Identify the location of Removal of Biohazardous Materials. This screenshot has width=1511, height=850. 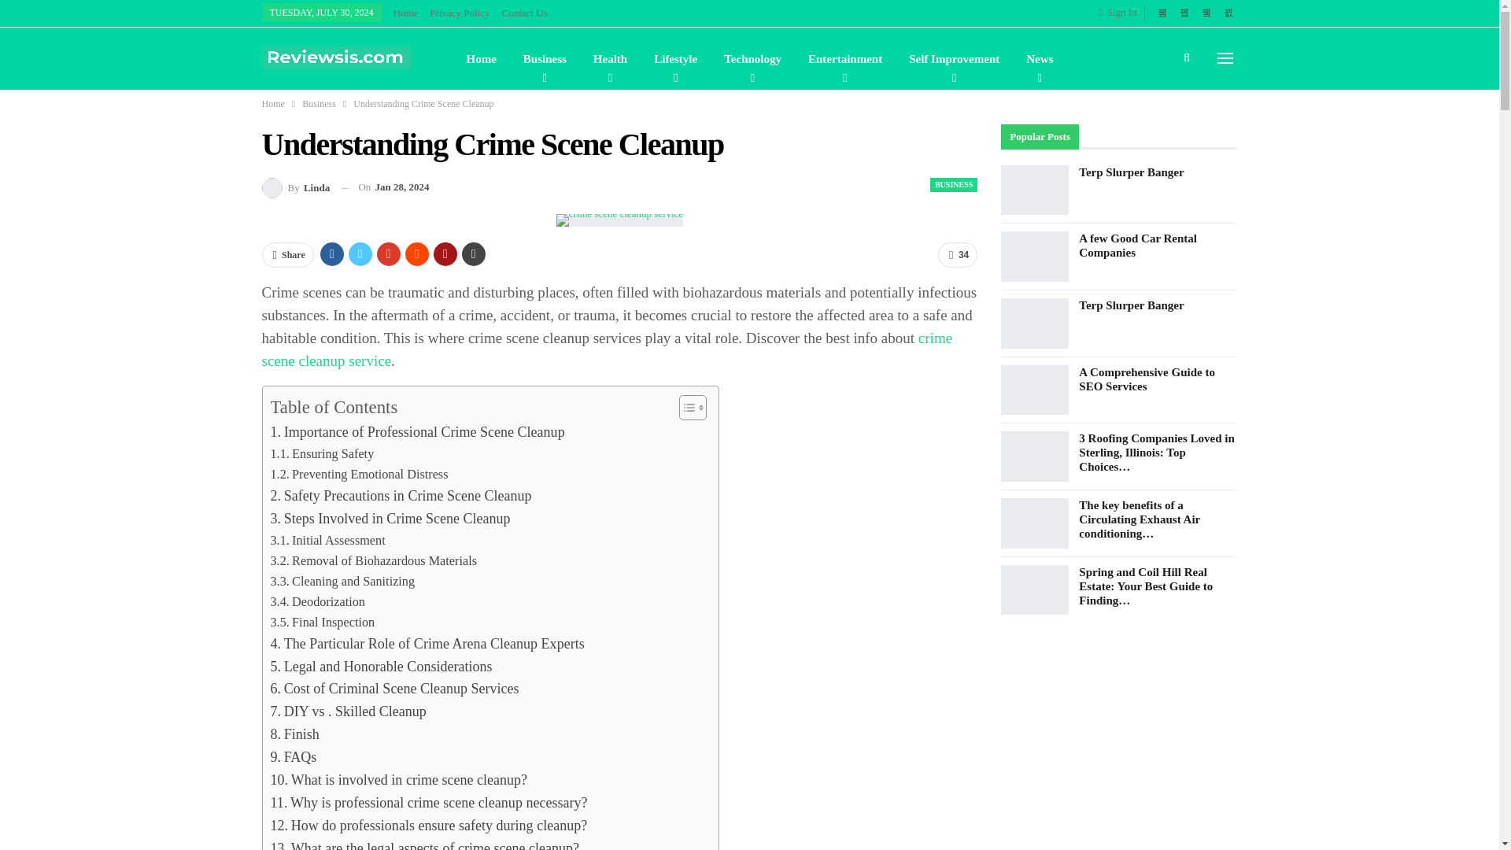
(373, 560).